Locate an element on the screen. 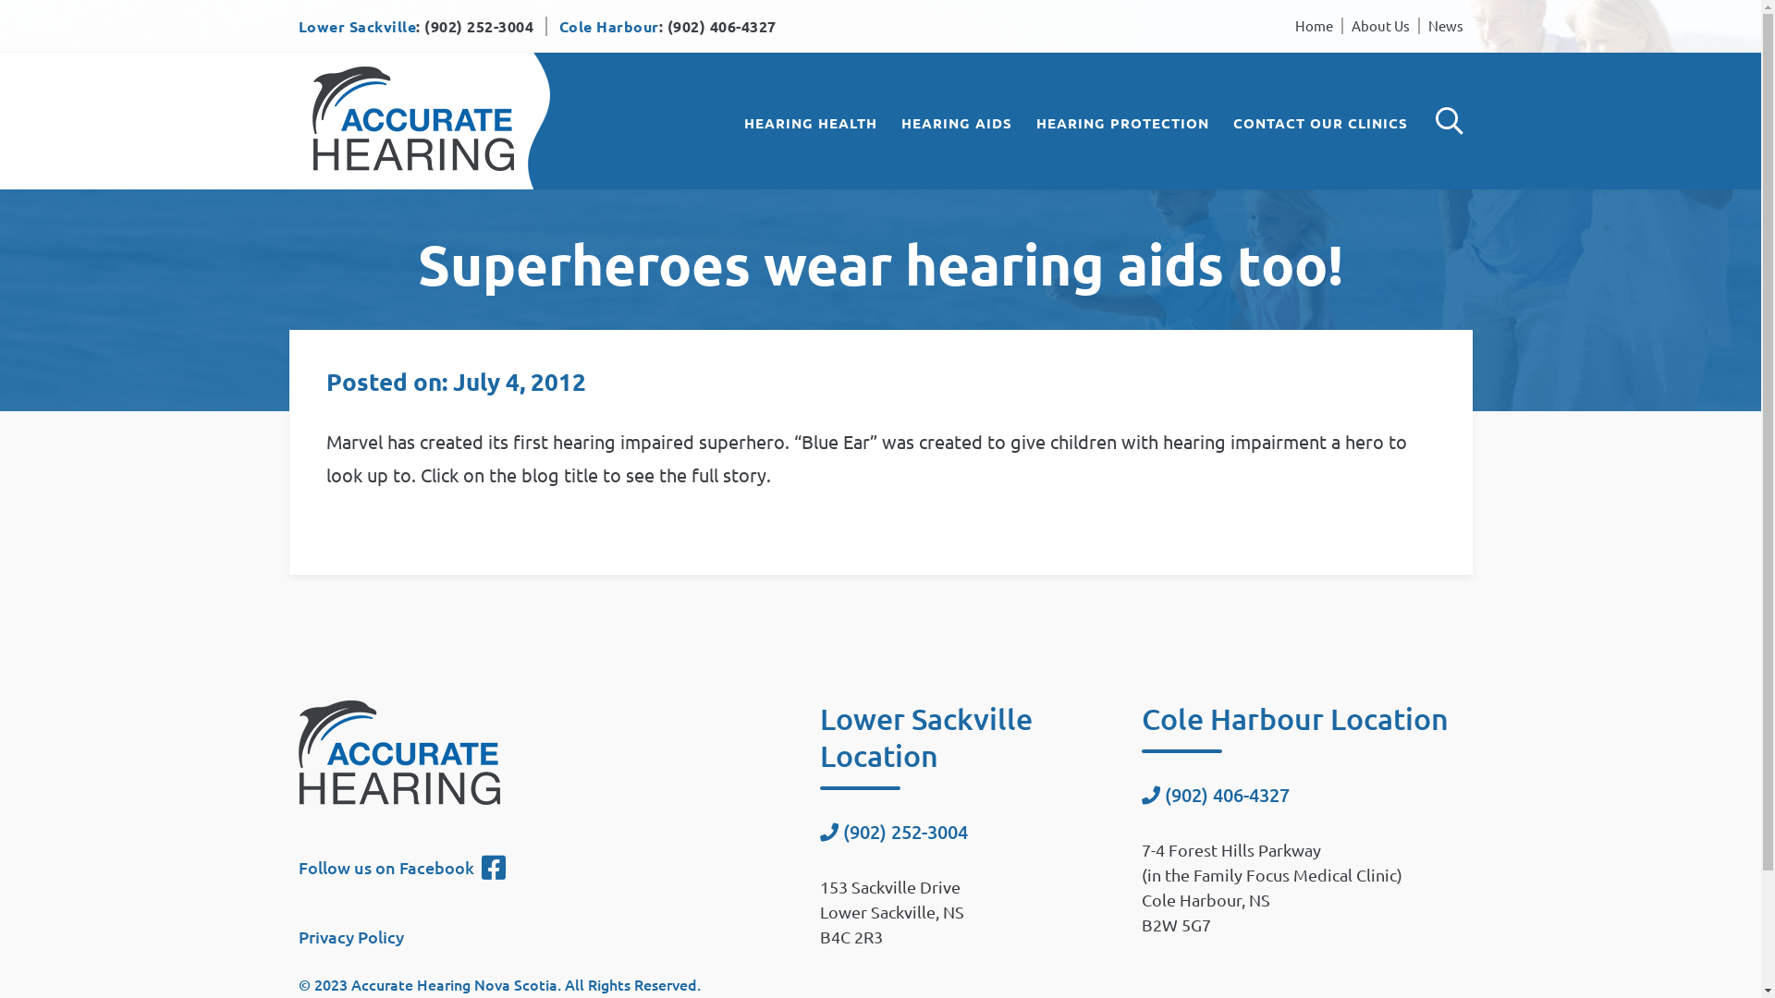 This screenshot has width=1775, height=998. (902) 406-4327 is located at coordinates (722, 26).